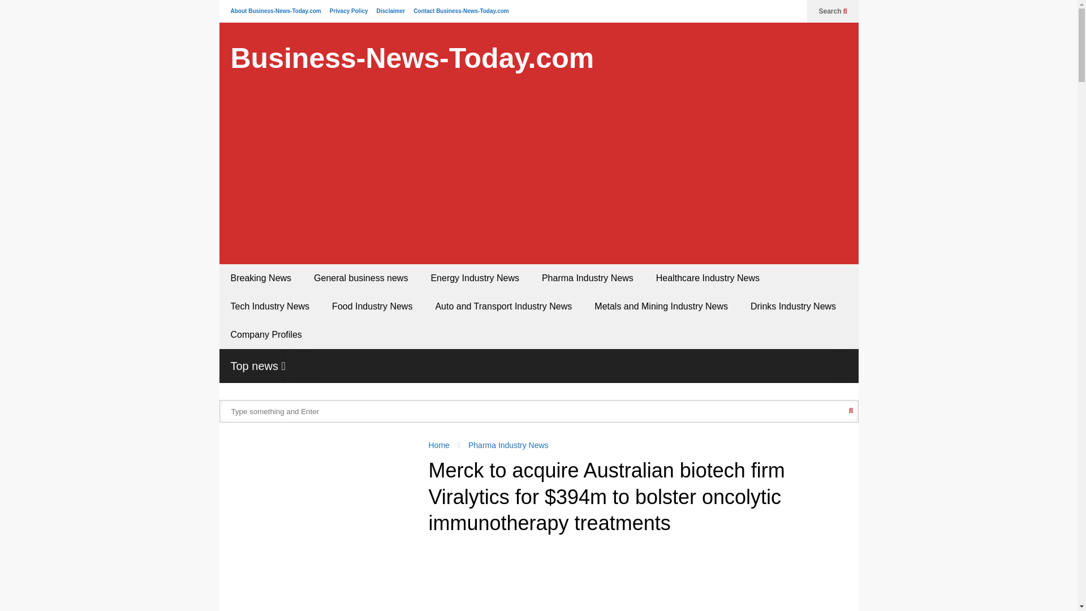  What do you see at coordinates (833, 11) in the screenshot?
I see `Search` at bounding box center [833, 11].